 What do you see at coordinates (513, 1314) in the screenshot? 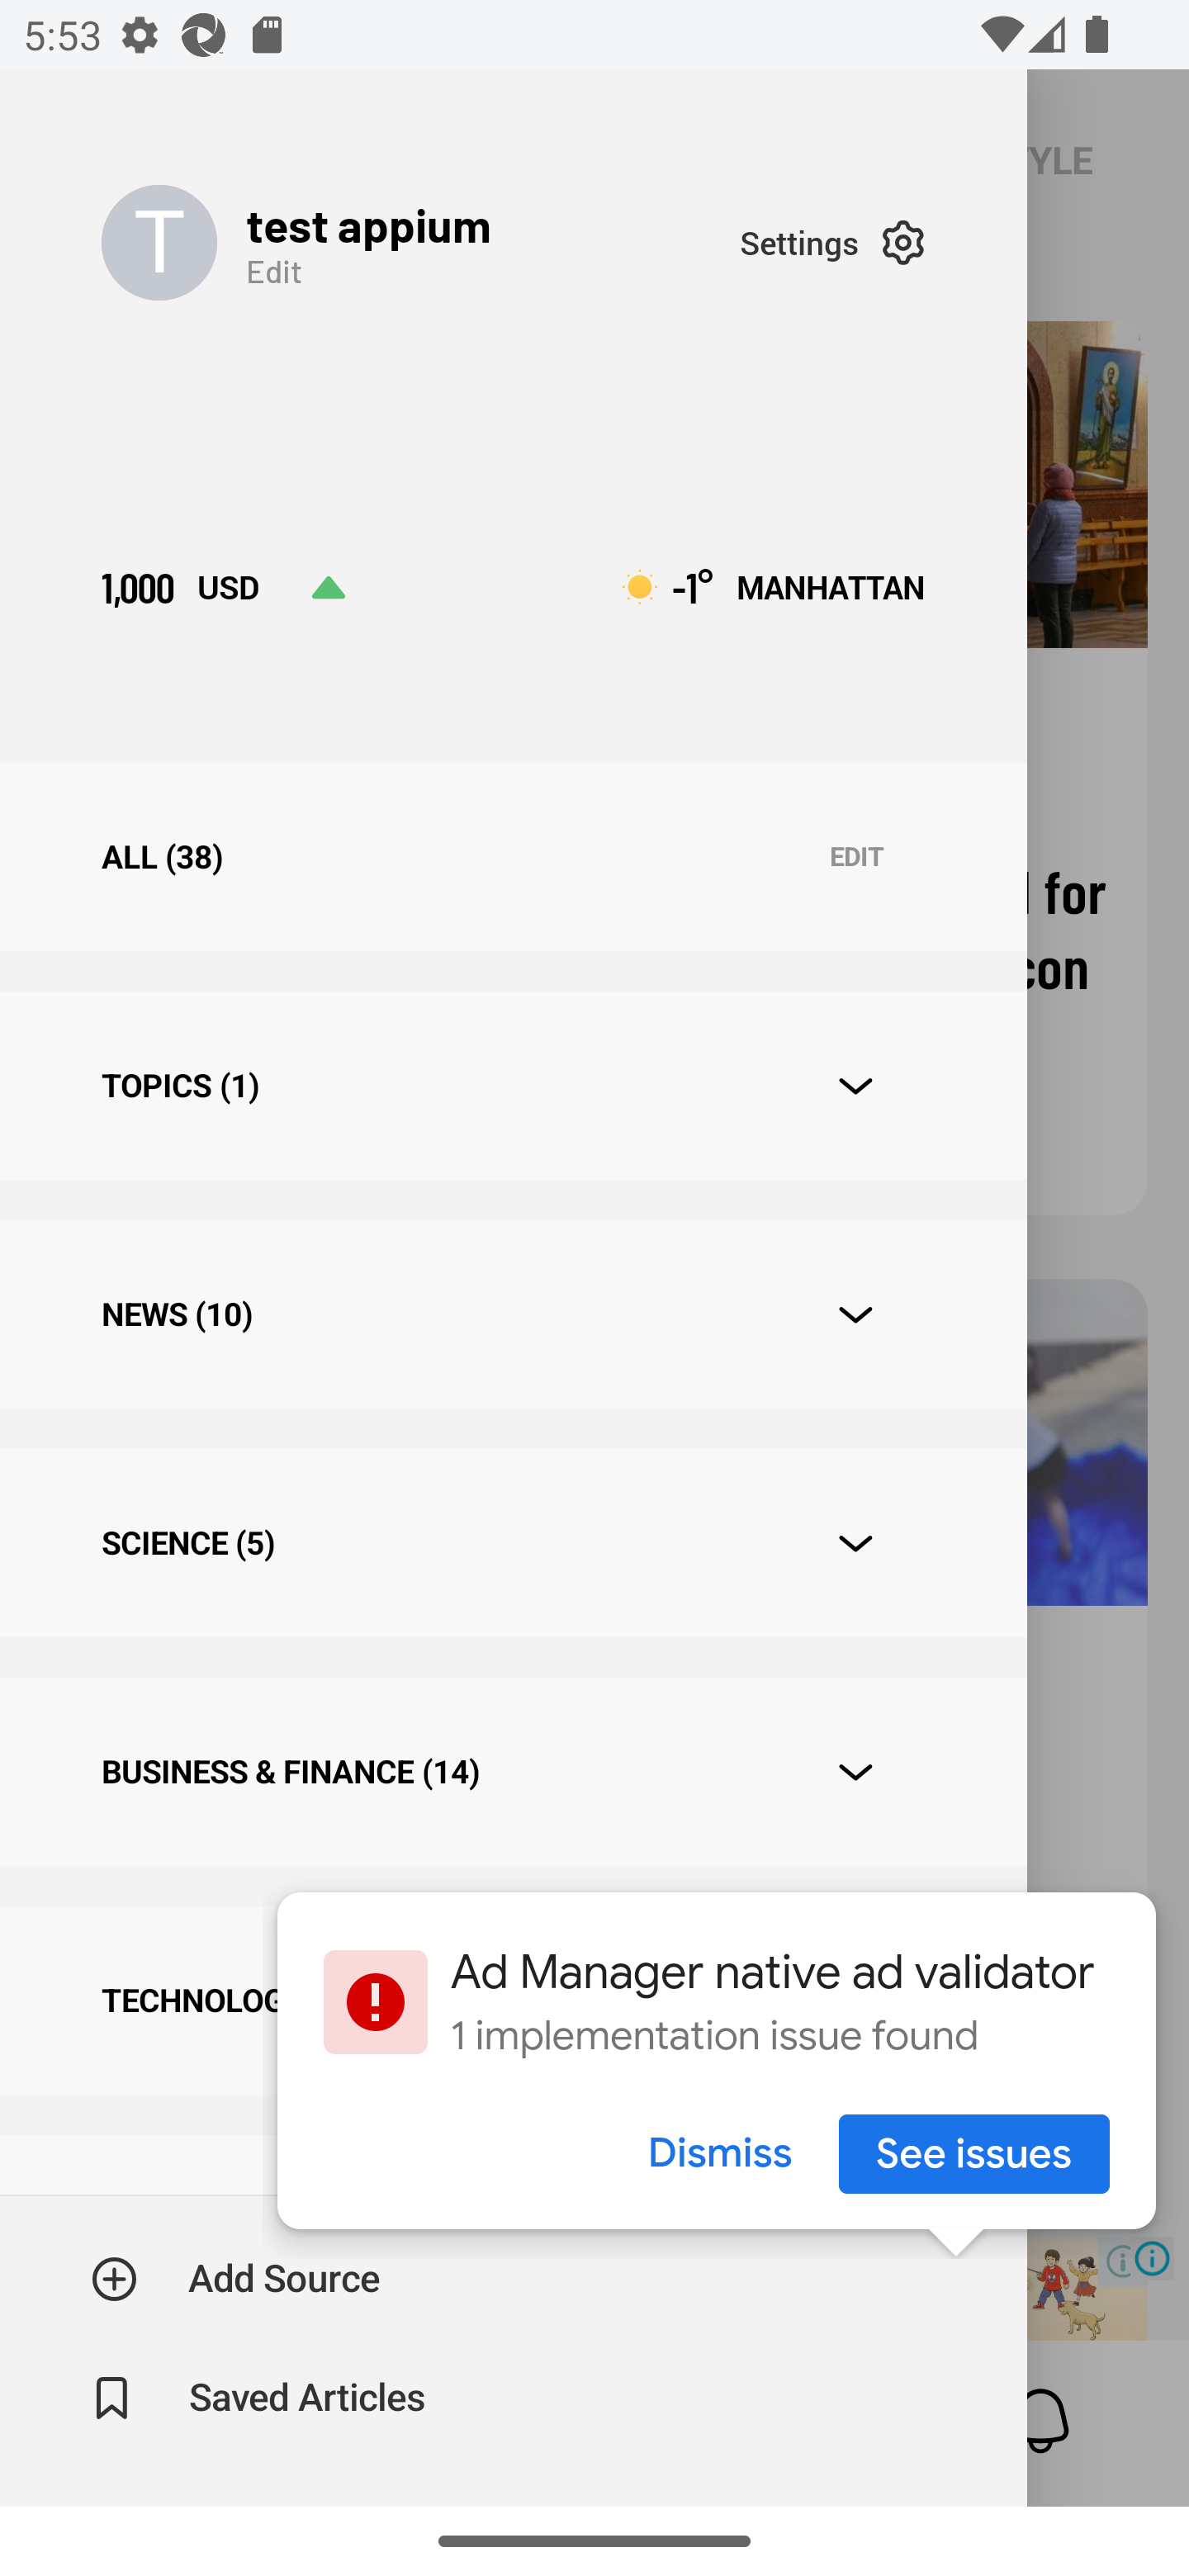
I see `NEWS  (10) Expand Button` at bounding box center [513, 1314].